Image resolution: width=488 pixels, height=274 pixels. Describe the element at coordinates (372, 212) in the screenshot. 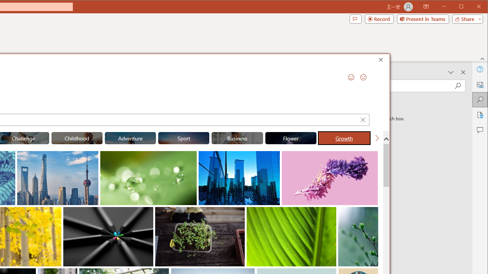

I see `Thumbnail` at that location.